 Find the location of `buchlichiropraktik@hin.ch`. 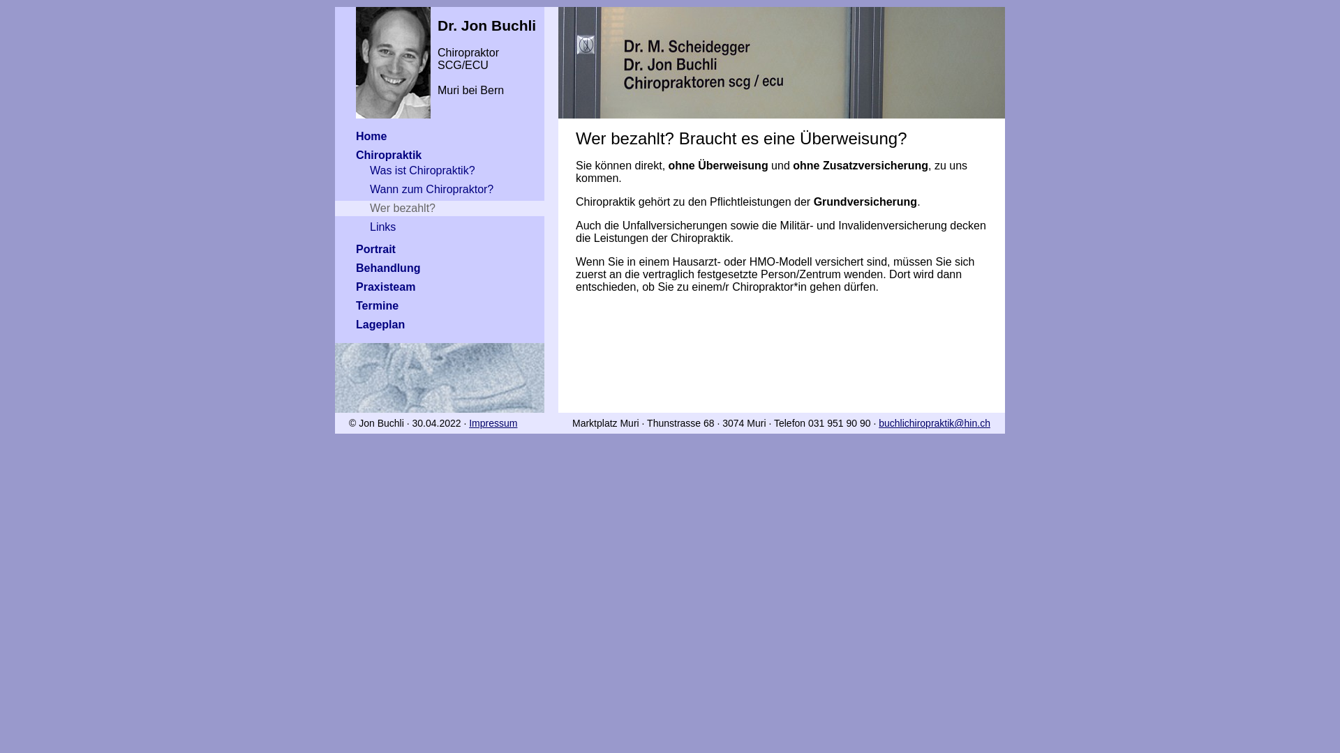

buchlichiropraktik@hin.ch is located at coordinates (935, 423).